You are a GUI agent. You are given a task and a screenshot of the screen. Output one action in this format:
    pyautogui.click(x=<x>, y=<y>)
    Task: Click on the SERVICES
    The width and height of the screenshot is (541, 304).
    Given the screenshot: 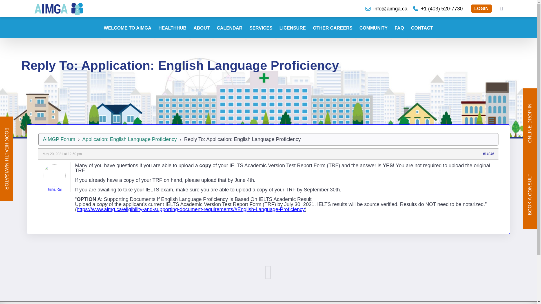 What is the action you would take?
    pyautogui.click(x=261, y=28)
    